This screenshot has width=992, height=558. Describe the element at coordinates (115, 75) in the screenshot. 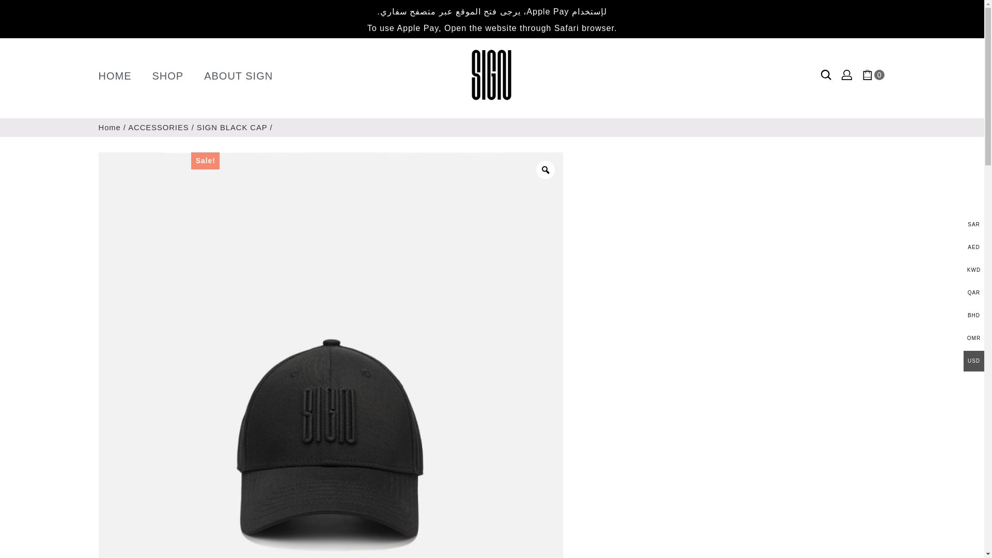

I see `HOME` at that location.